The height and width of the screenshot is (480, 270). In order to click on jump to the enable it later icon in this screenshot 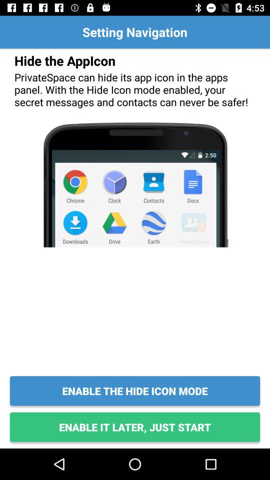, I will do `click(135, 427)`.